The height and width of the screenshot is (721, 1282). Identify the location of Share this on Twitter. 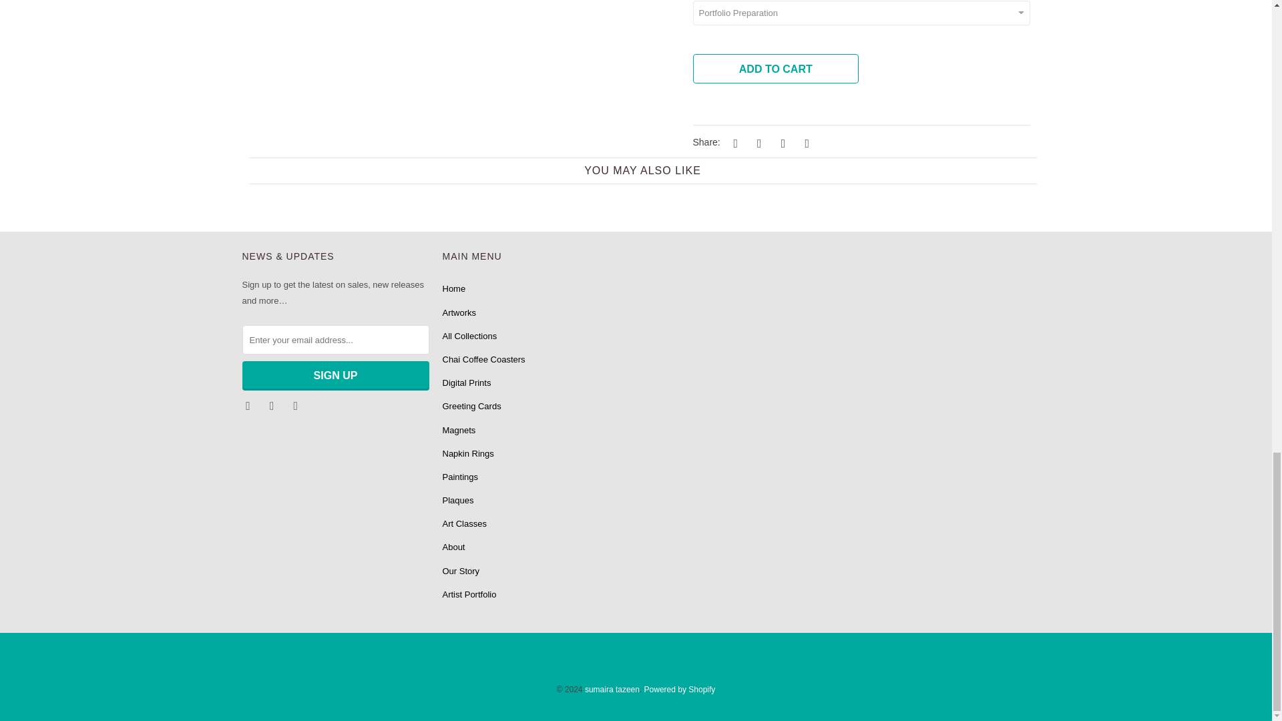
(733, 143).